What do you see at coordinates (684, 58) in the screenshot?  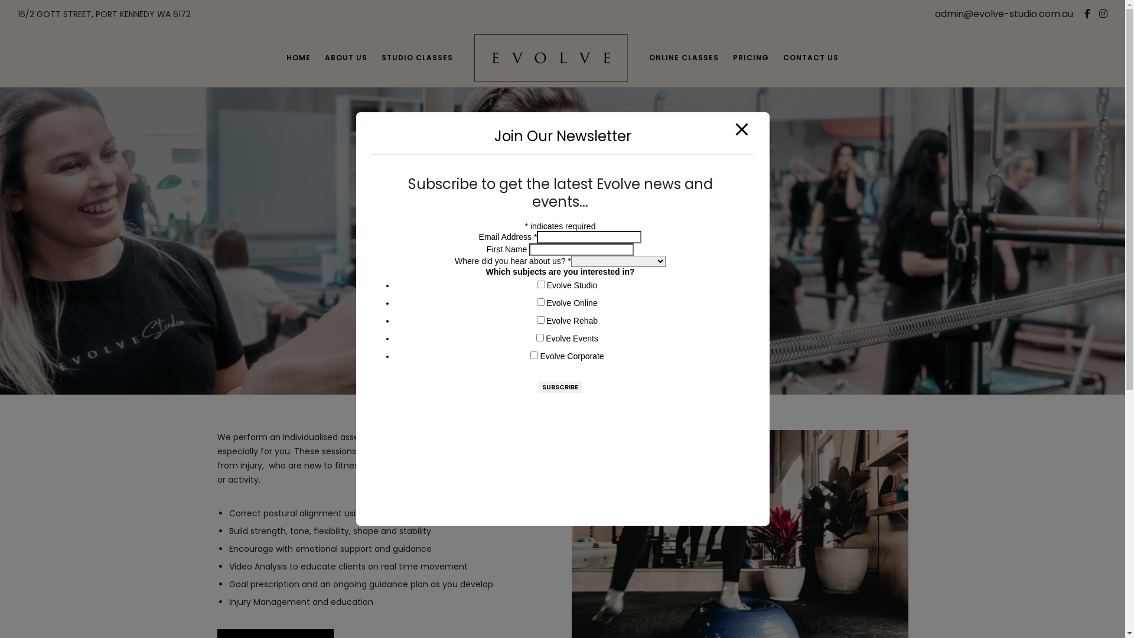 I see `ONLINE CLASSES` at bounding box center [684, 58].